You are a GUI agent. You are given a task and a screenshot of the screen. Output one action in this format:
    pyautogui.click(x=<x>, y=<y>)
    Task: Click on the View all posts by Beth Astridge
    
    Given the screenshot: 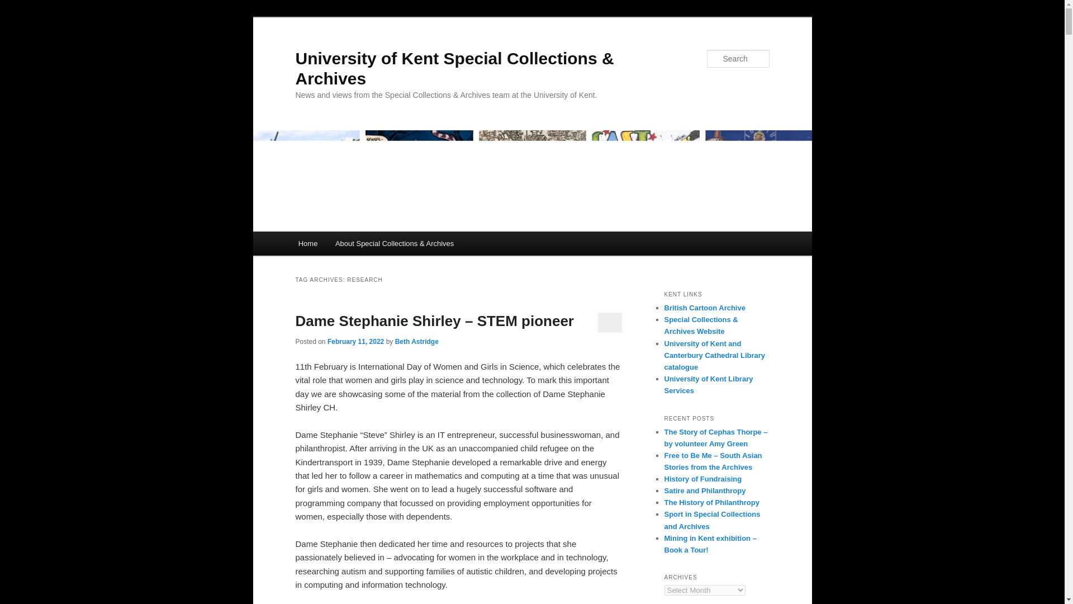 What is the action you would take?
    pyautogui.click(x=417, y=341)
    